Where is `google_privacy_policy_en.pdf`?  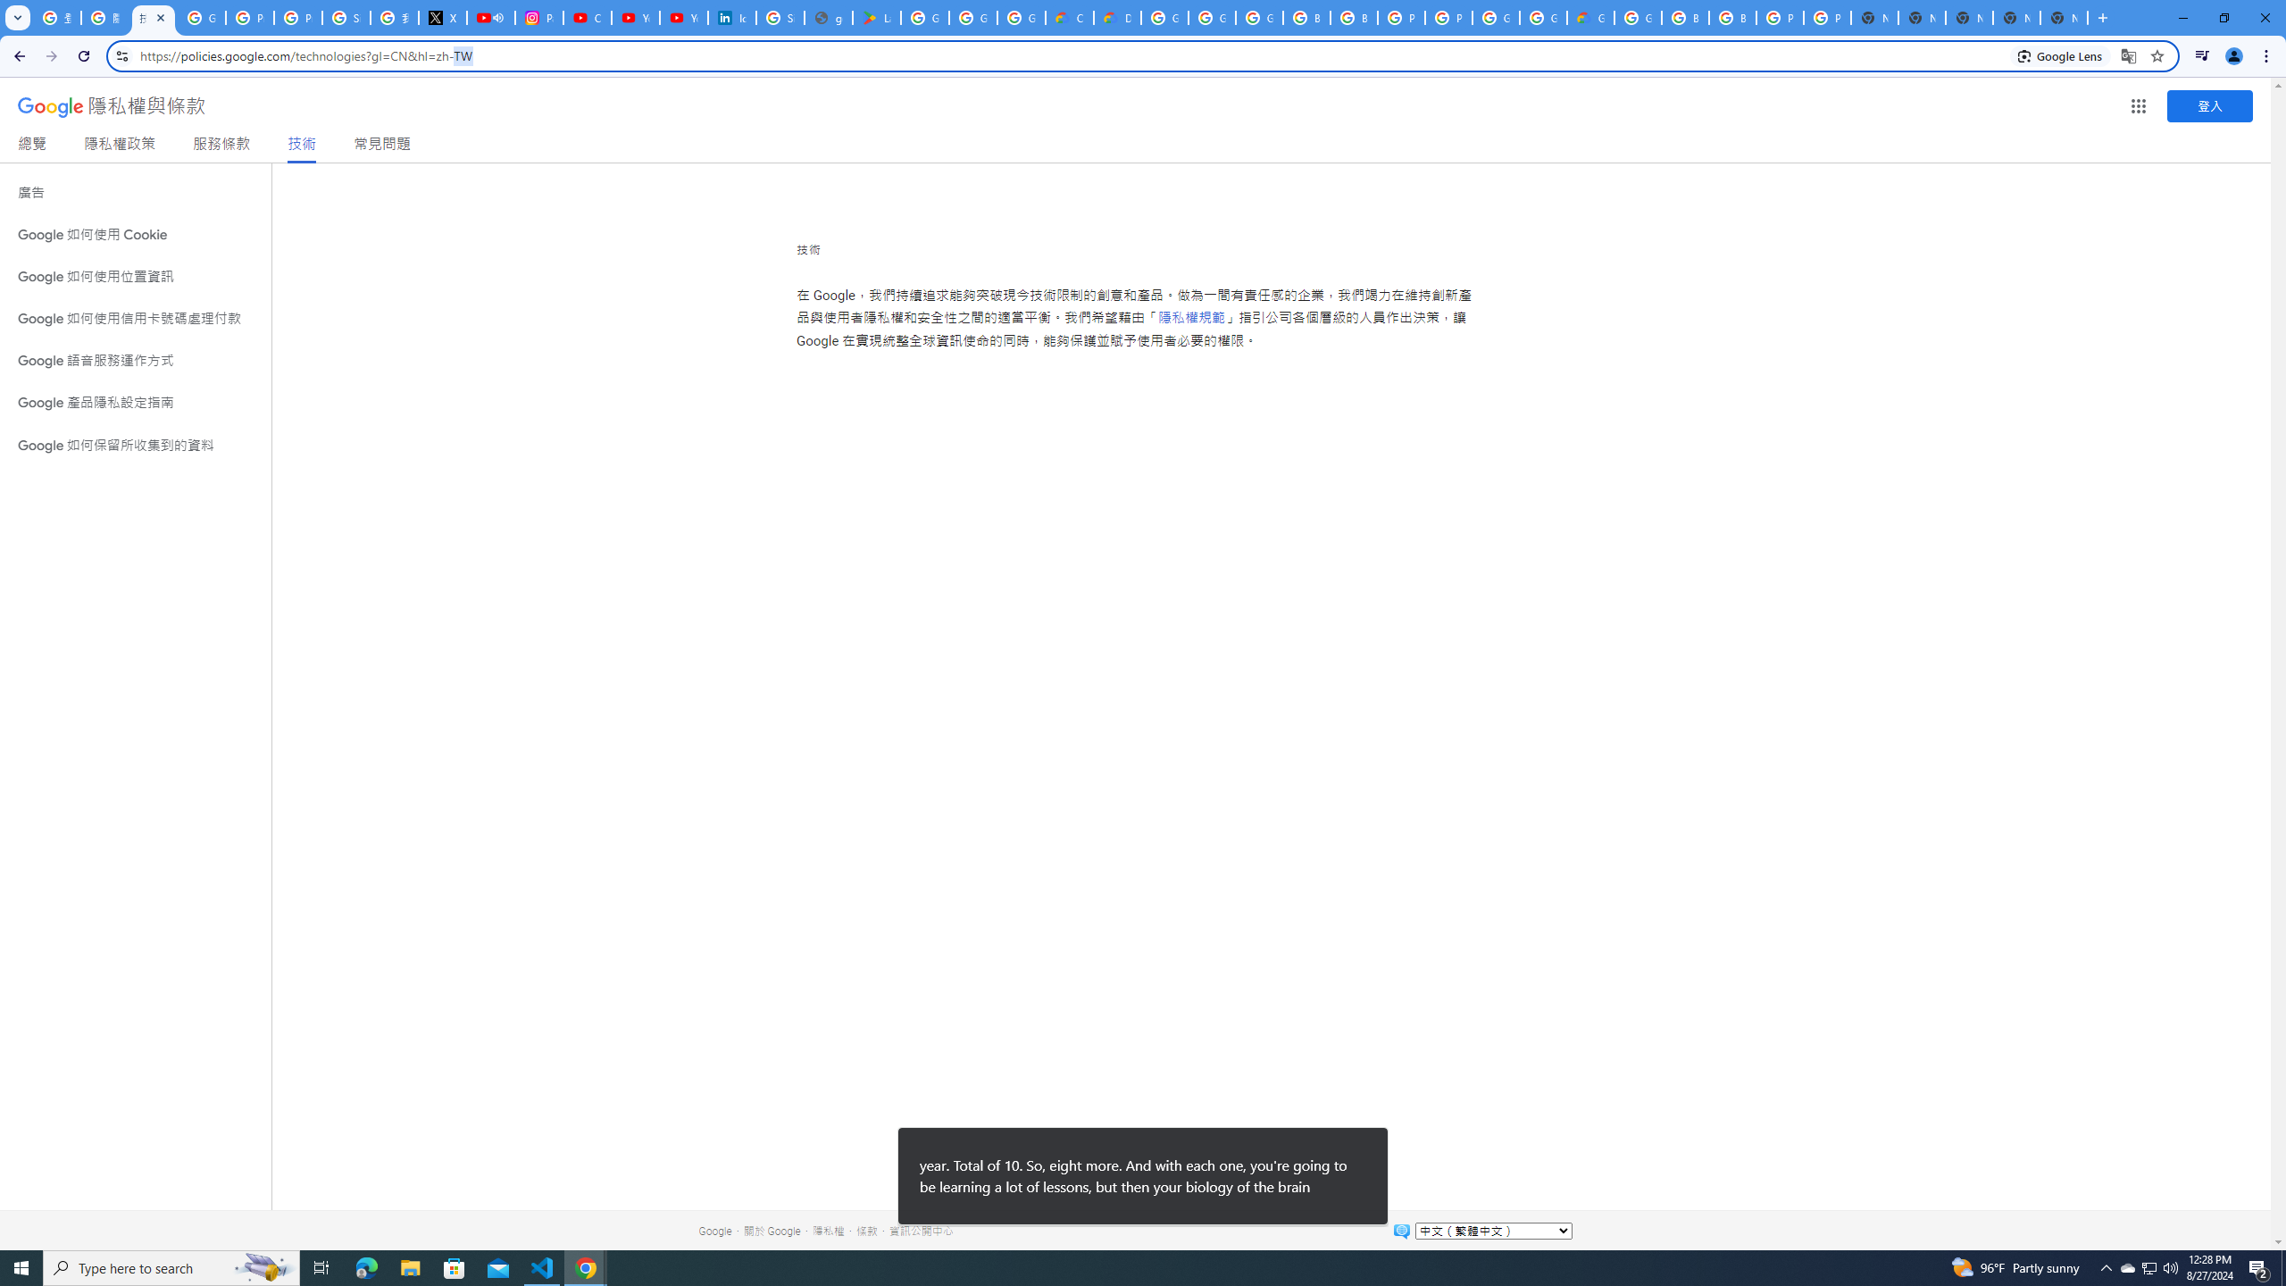 google_privacy_policy_en.pdf is located at coordinates (829, 18).